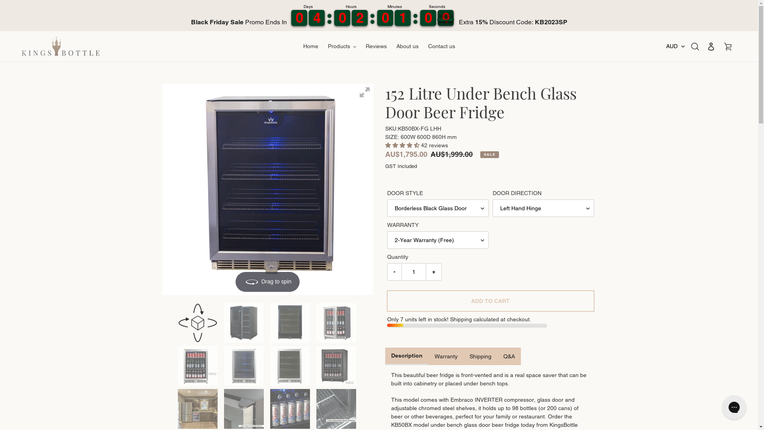 The width and height of the screenshot is (764, 430). I want to click on 3
3, so click(317, 18).